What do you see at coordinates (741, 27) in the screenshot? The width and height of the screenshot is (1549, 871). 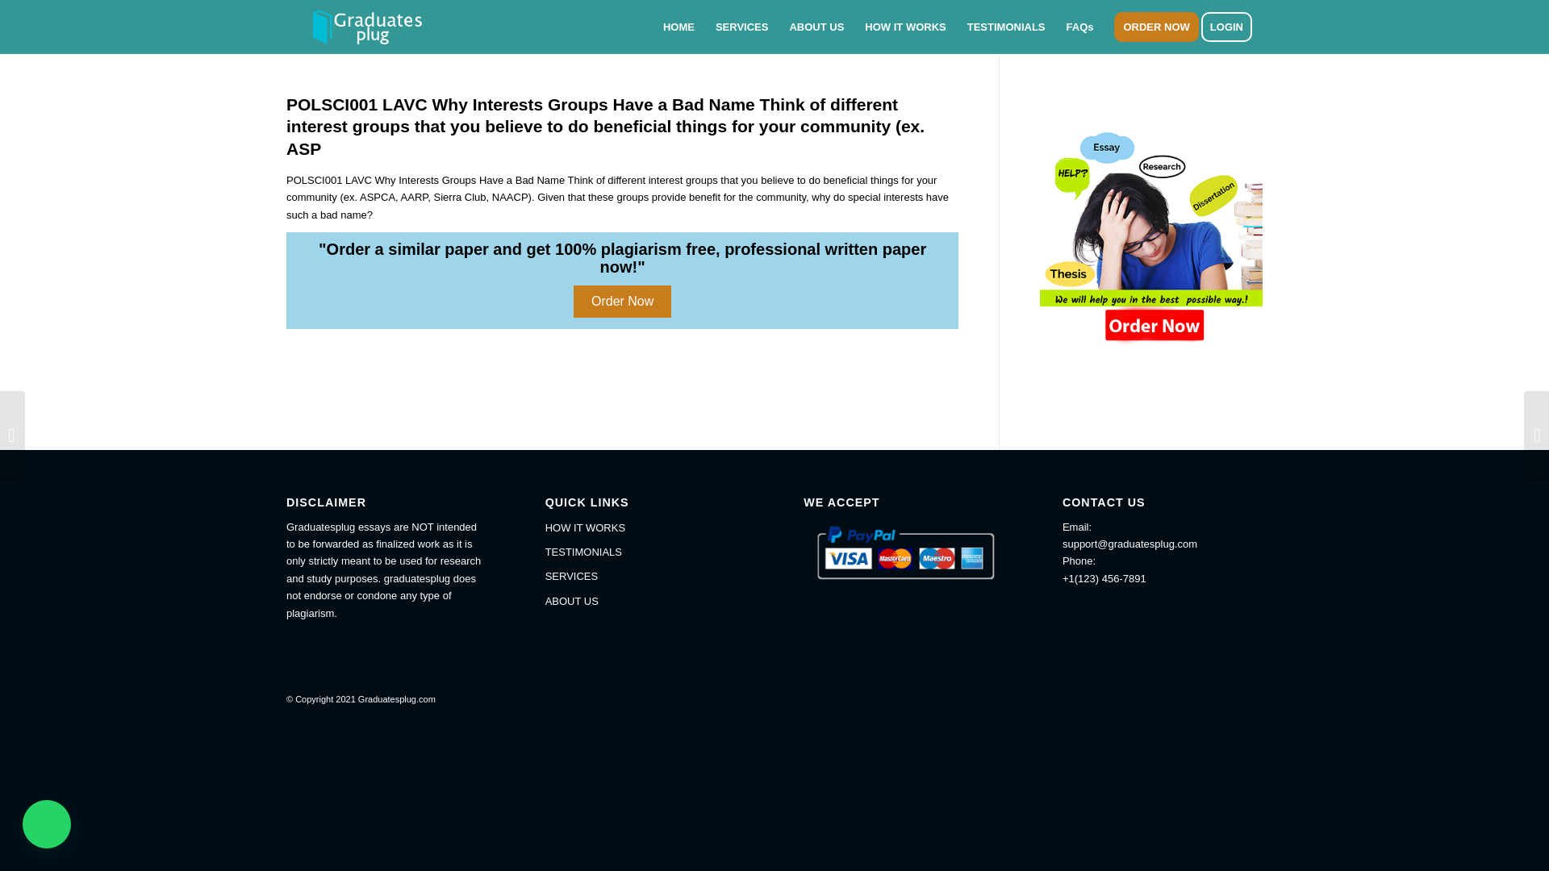 I see `SERVICES` at bounding box center [741, 27].